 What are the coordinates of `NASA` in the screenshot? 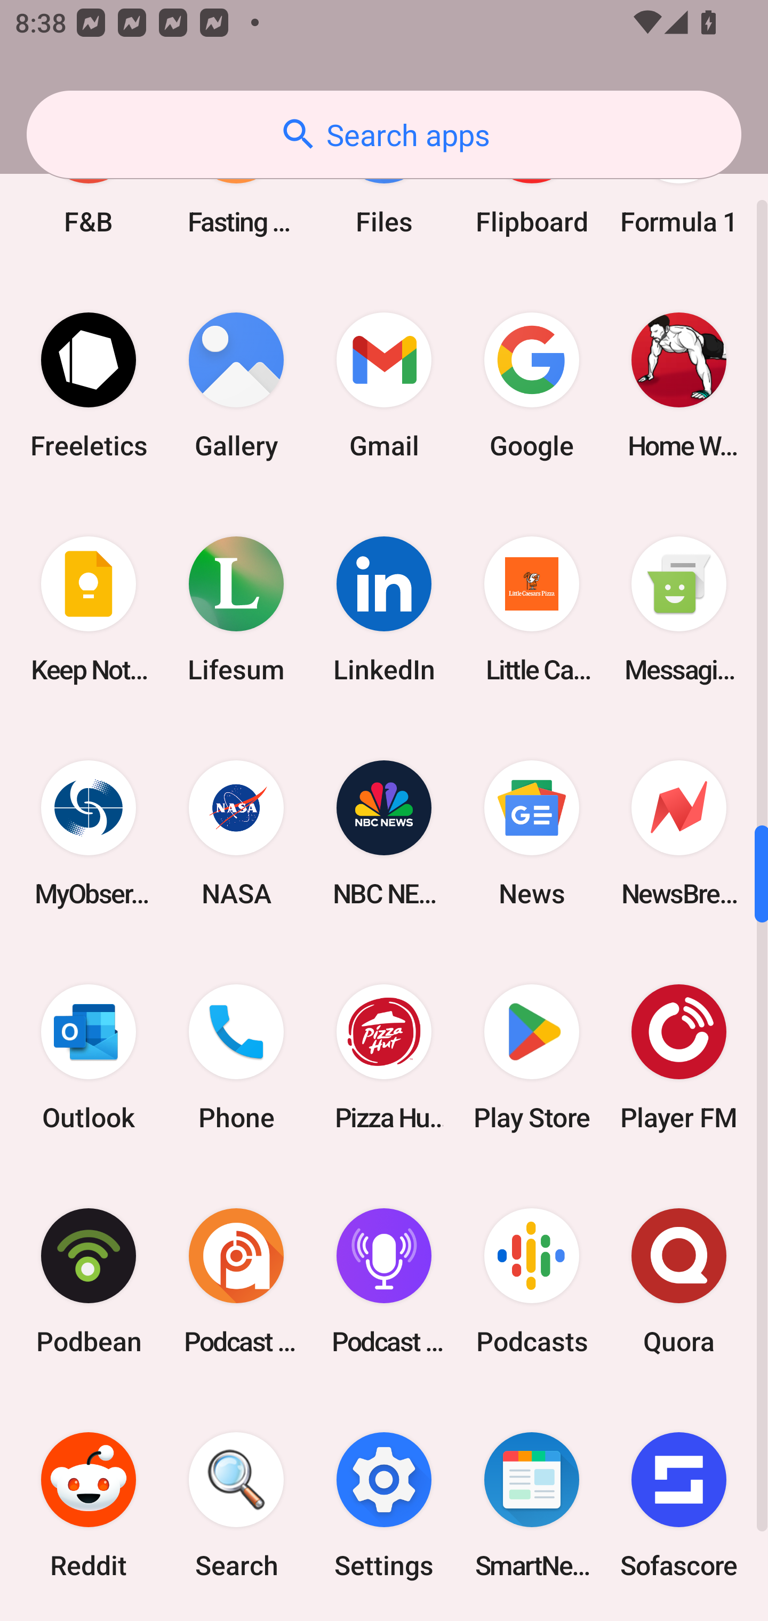 It's located at (236, 833).